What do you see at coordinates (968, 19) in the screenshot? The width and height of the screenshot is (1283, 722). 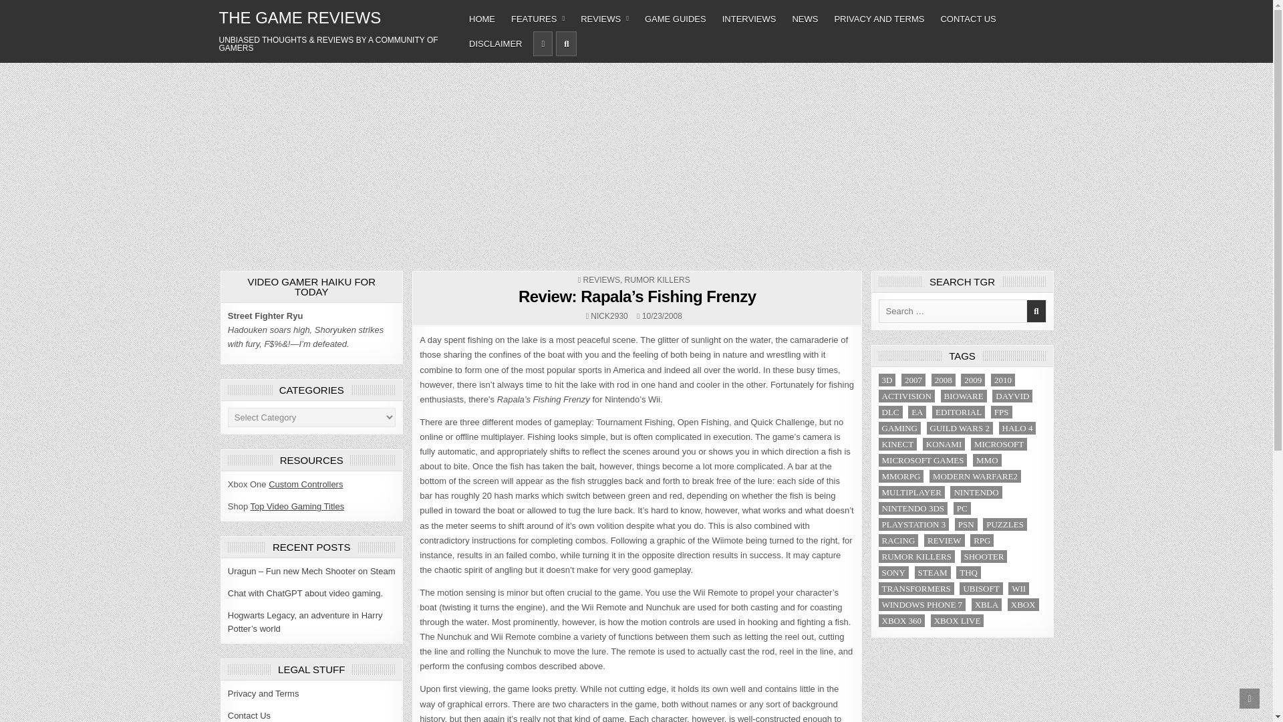 I see `CONTACT US` at bounding box center [968, 19].